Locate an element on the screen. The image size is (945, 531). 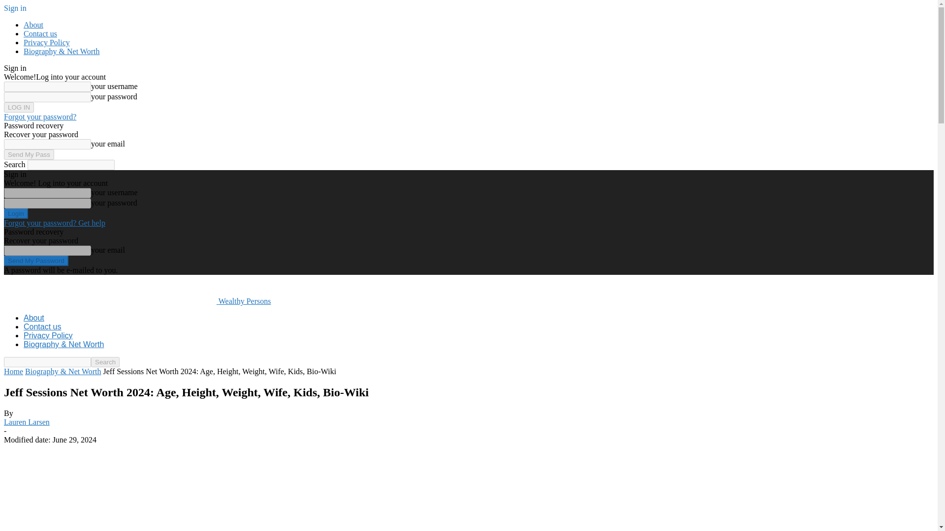
Search is located at coordinates (105, 362).